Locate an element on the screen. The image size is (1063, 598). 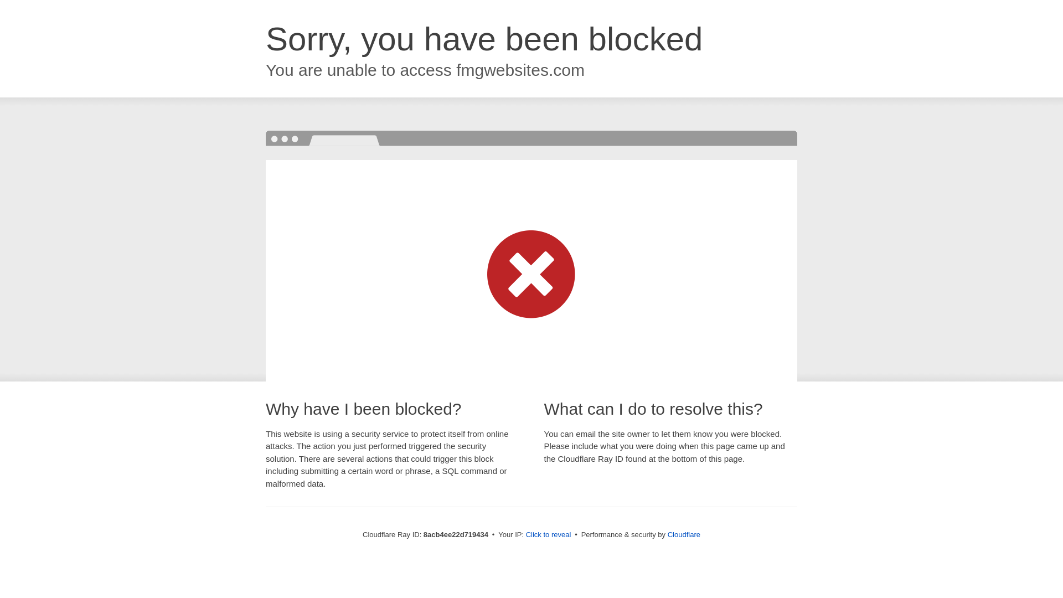
Cloudflare is located at coordinates (684, 534).